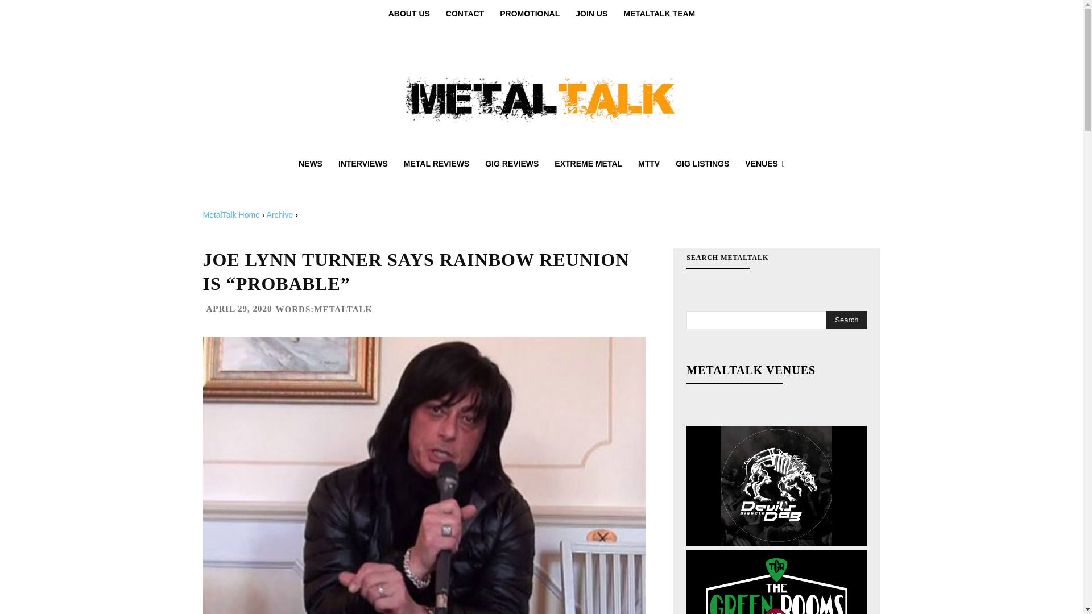 The height and width of the screenshot is (614, 1092). Describe the element at coordinates (591, 14) in the screenshot. I see `JOIN US` at that location.